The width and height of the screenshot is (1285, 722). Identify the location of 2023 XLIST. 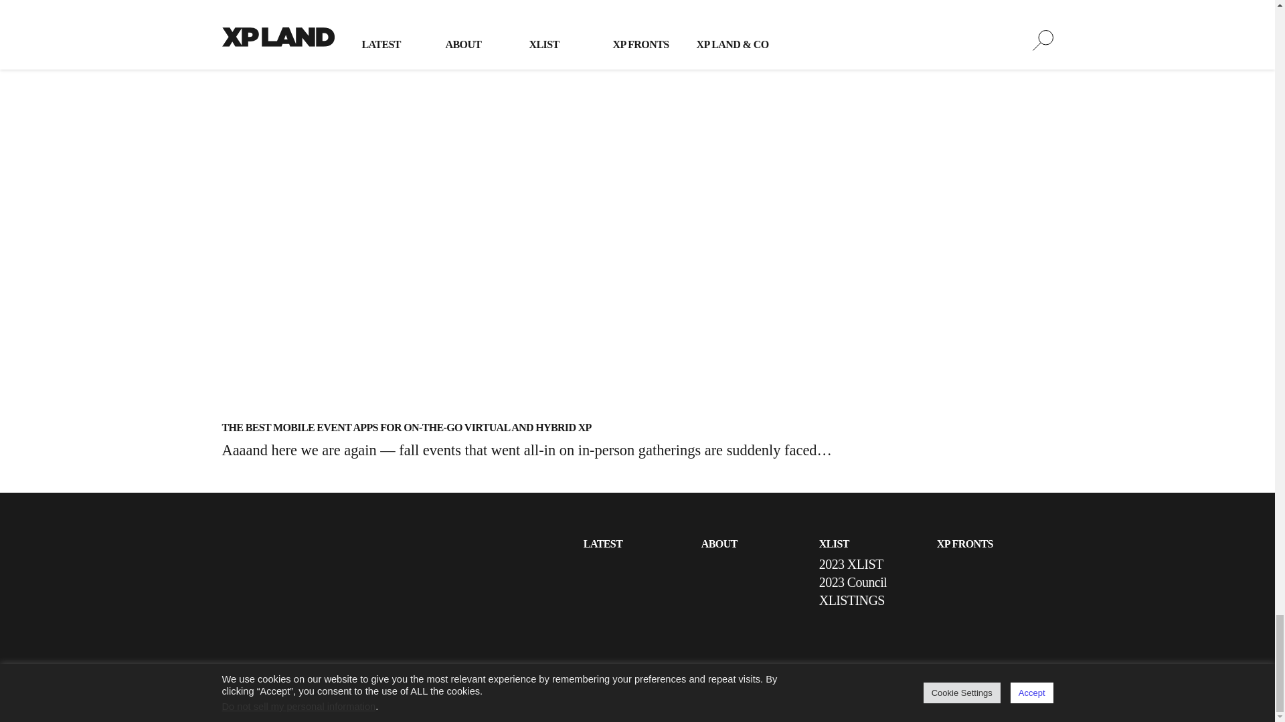
(851, 564).